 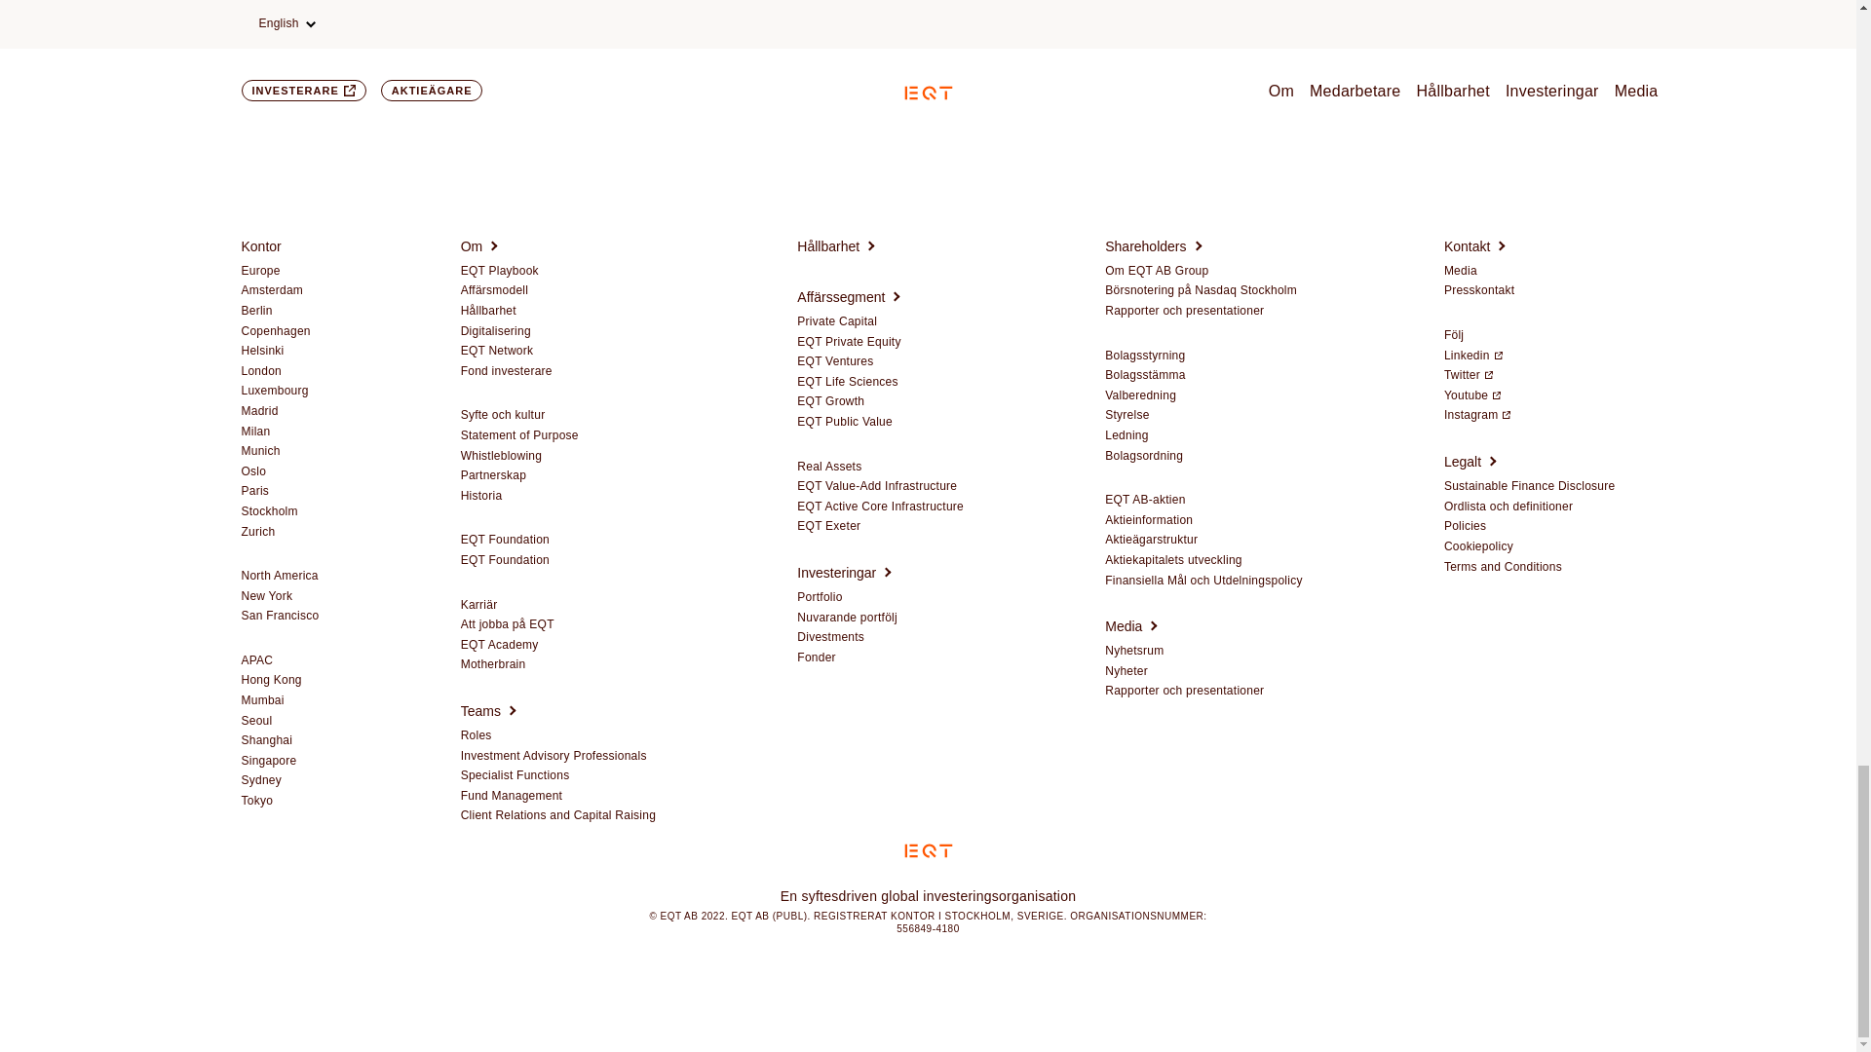 I want to click on Hong Kong, so click(x=271, y=681).